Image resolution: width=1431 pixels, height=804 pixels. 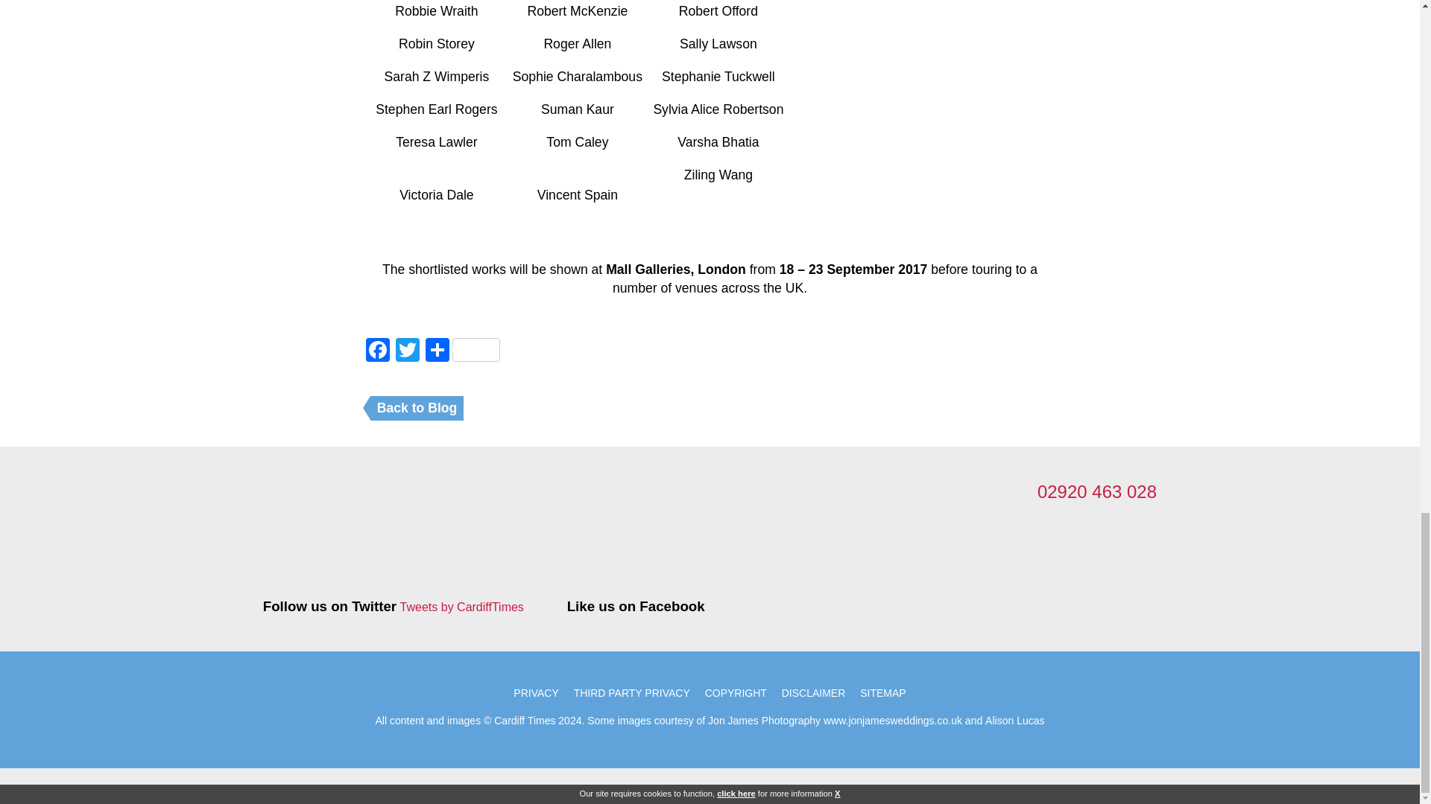 I want to click on 02920 463 028, so click(x=1097, y=491).